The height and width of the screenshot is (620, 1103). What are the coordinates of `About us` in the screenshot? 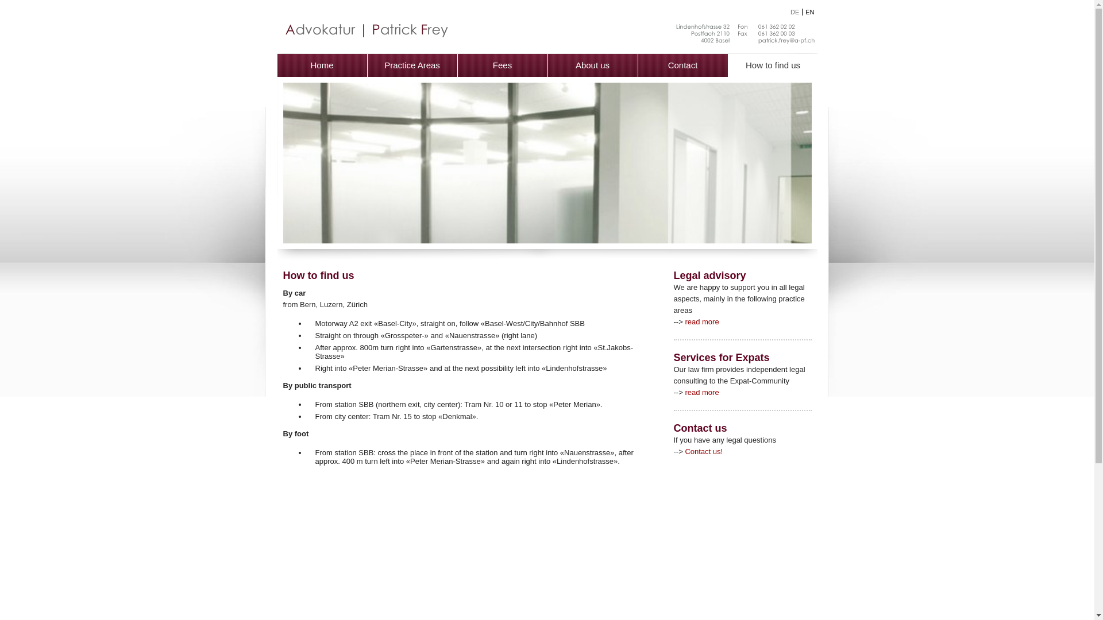 It's located at (593, 65).